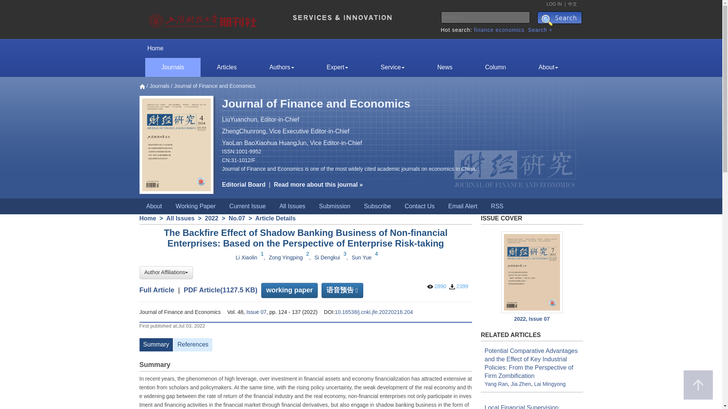 This screenshot has width=728, height=409. I want to click on About Department of Academic Journals, SUFE, so click(548, 67).